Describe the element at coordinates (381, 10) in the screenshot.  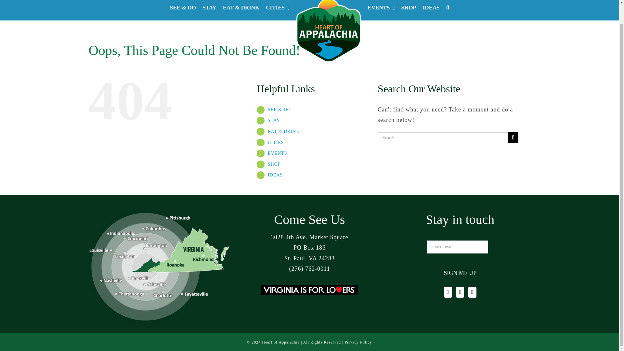
I see `EVENTS` at that location.